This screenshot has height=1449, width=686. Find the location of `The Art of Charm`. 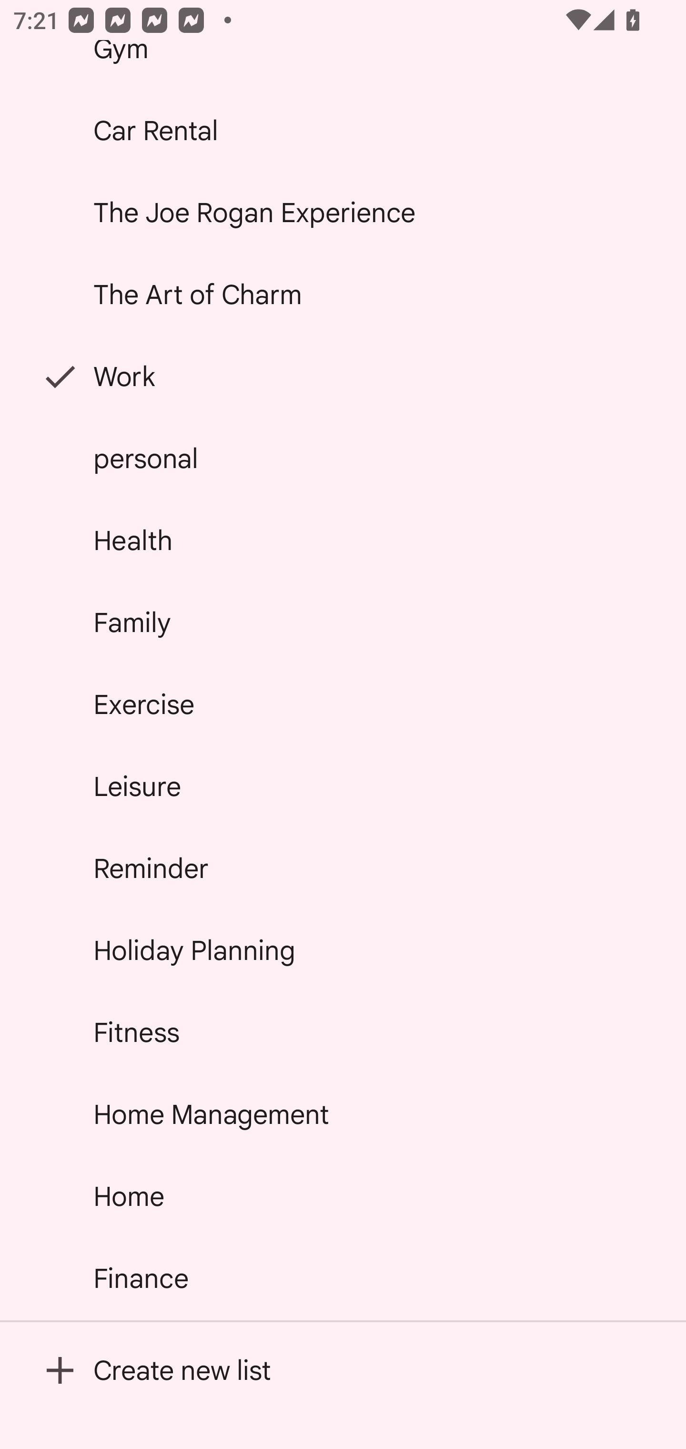

The Art of Charm is located at coordinates (343, 295).